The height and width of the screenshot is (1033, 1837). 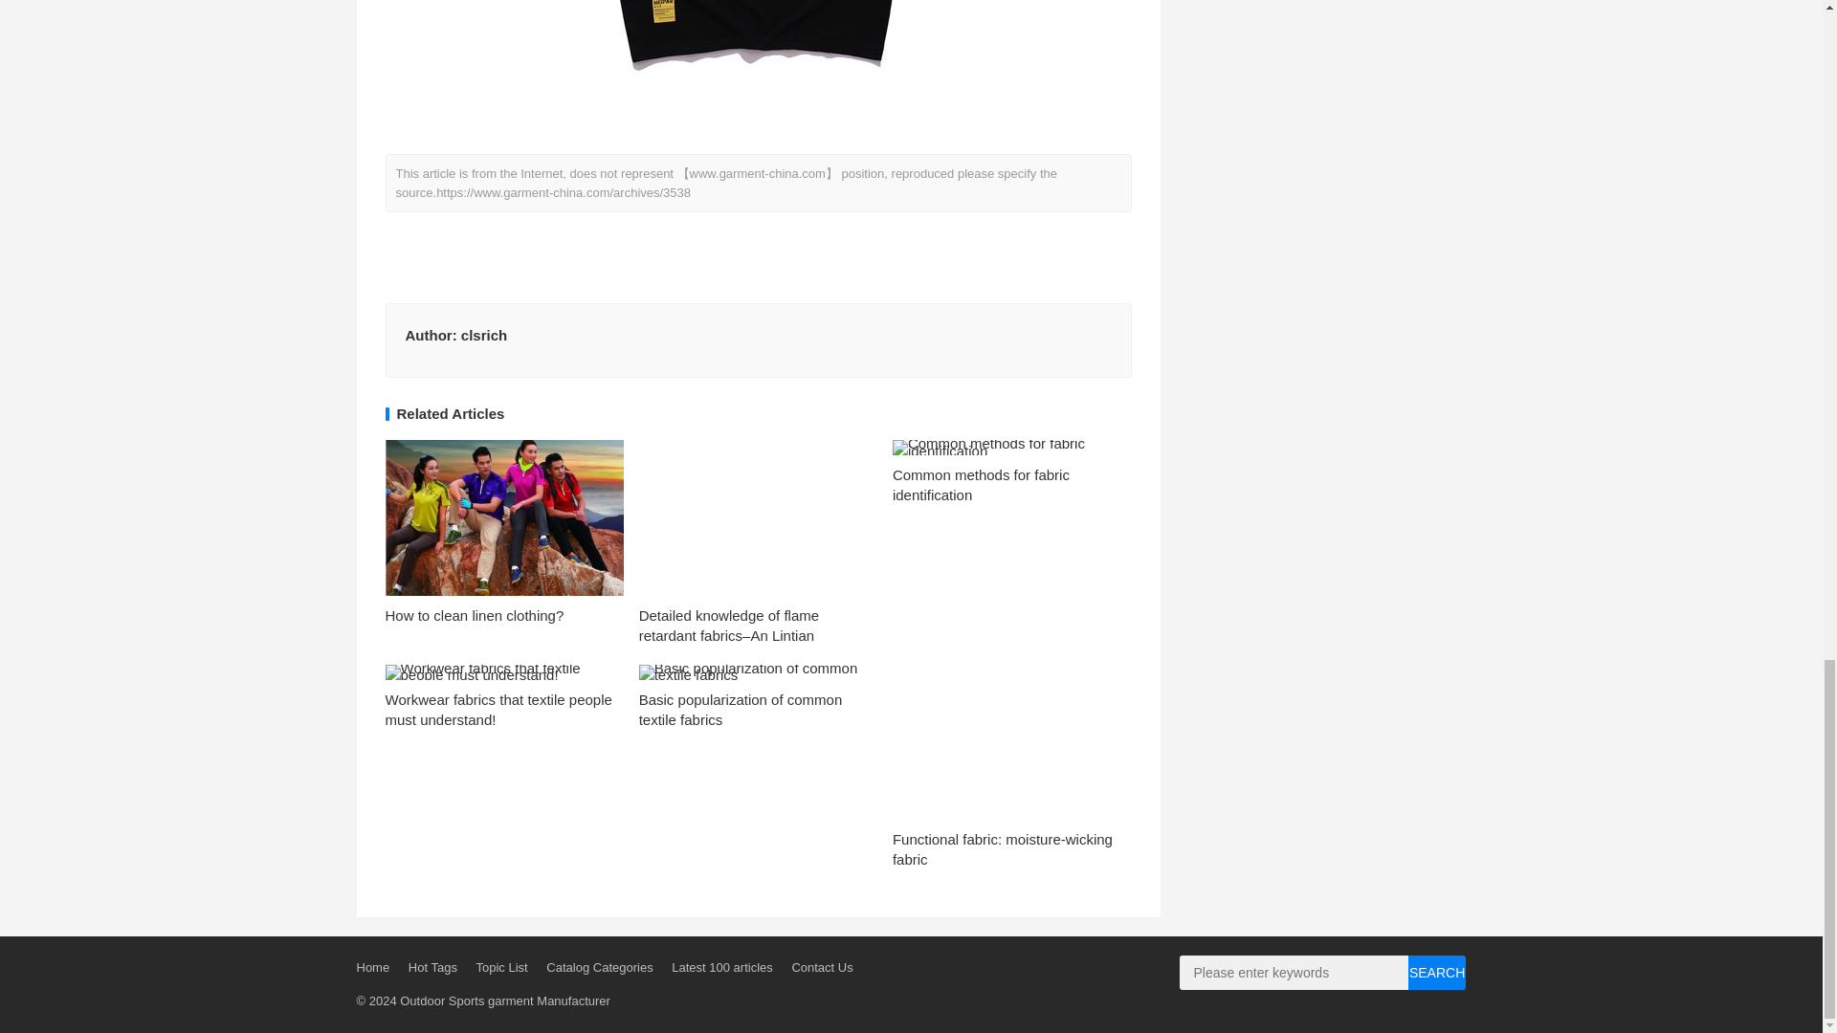 I want to click on clsrich, so click(x=483, y=335).